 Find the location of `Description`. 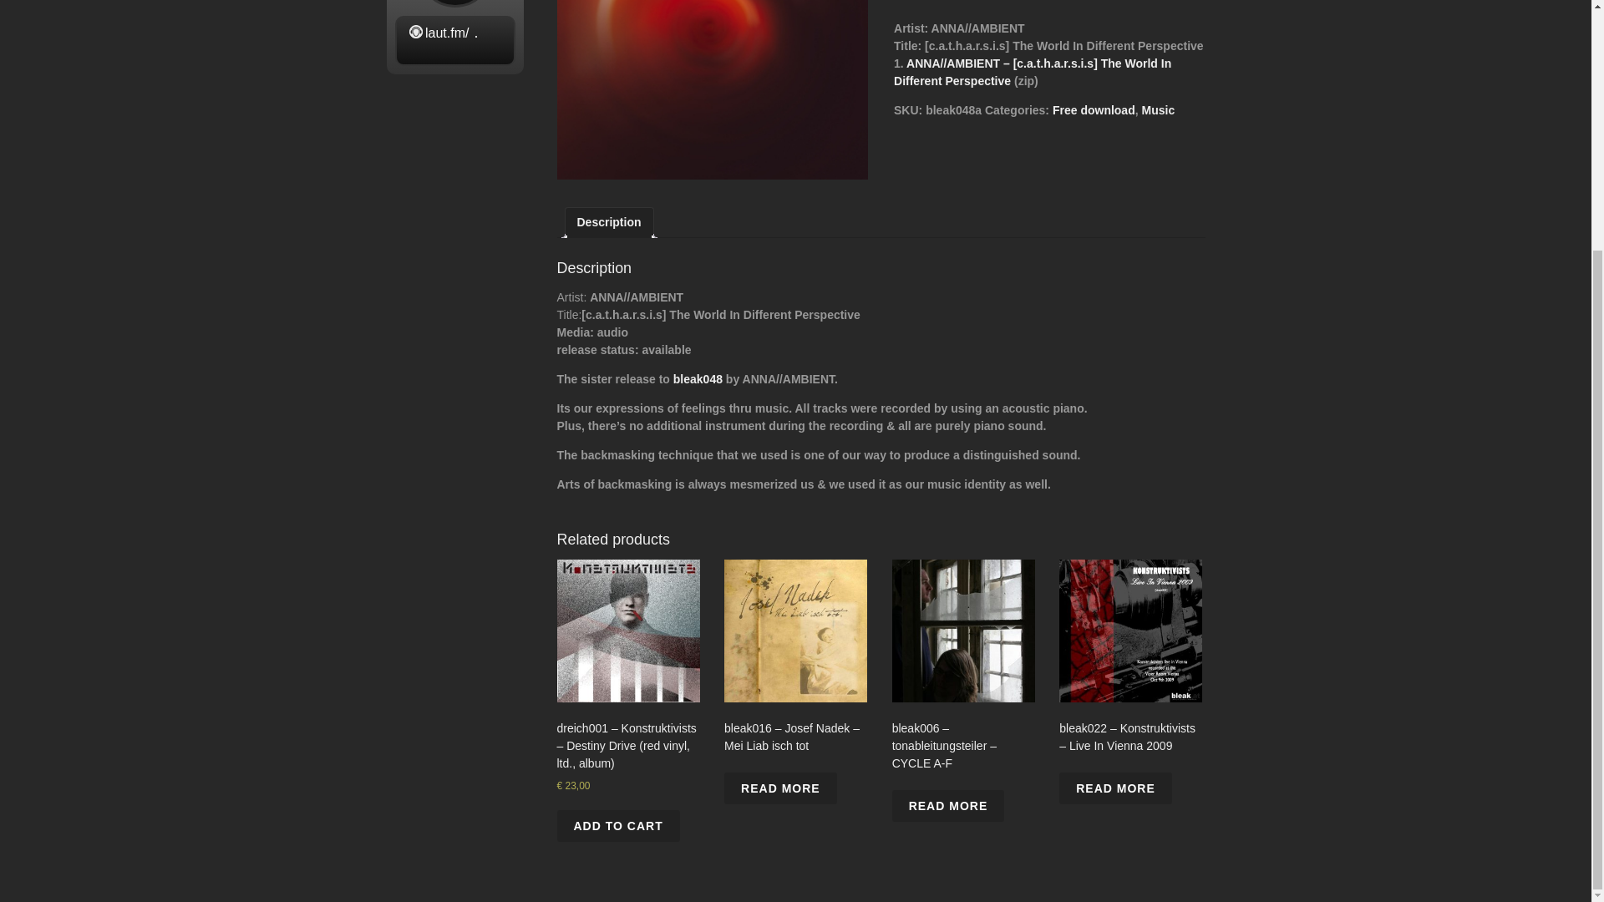

Description is located at coordinates (608, 222).